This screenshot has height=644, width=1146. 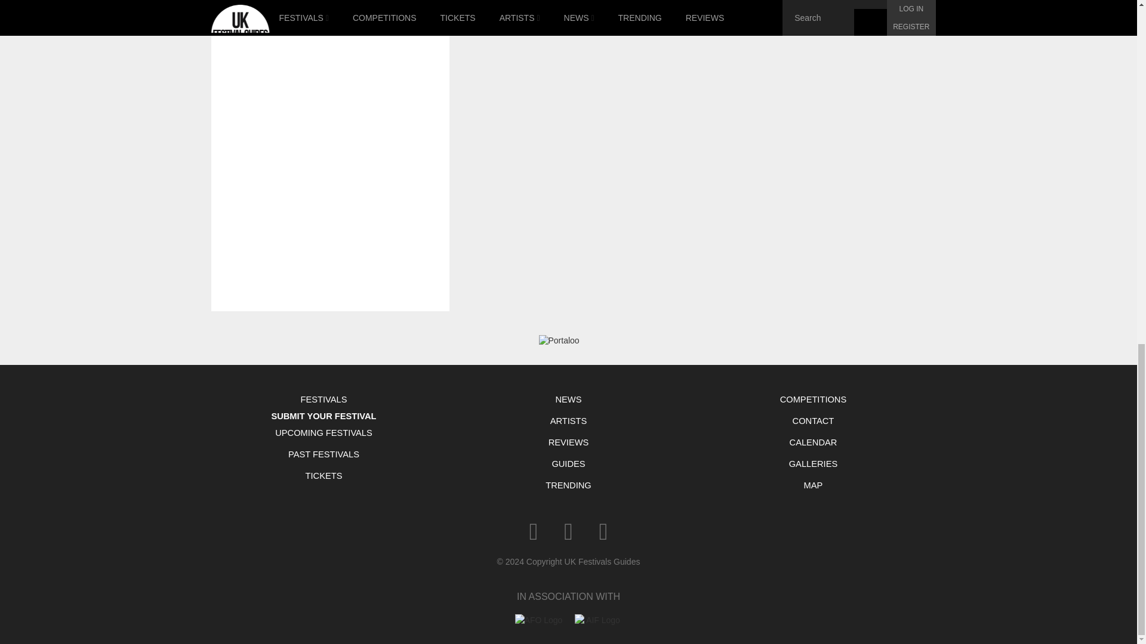 I want to click on CALENDAR, so click(x=812, y=442).